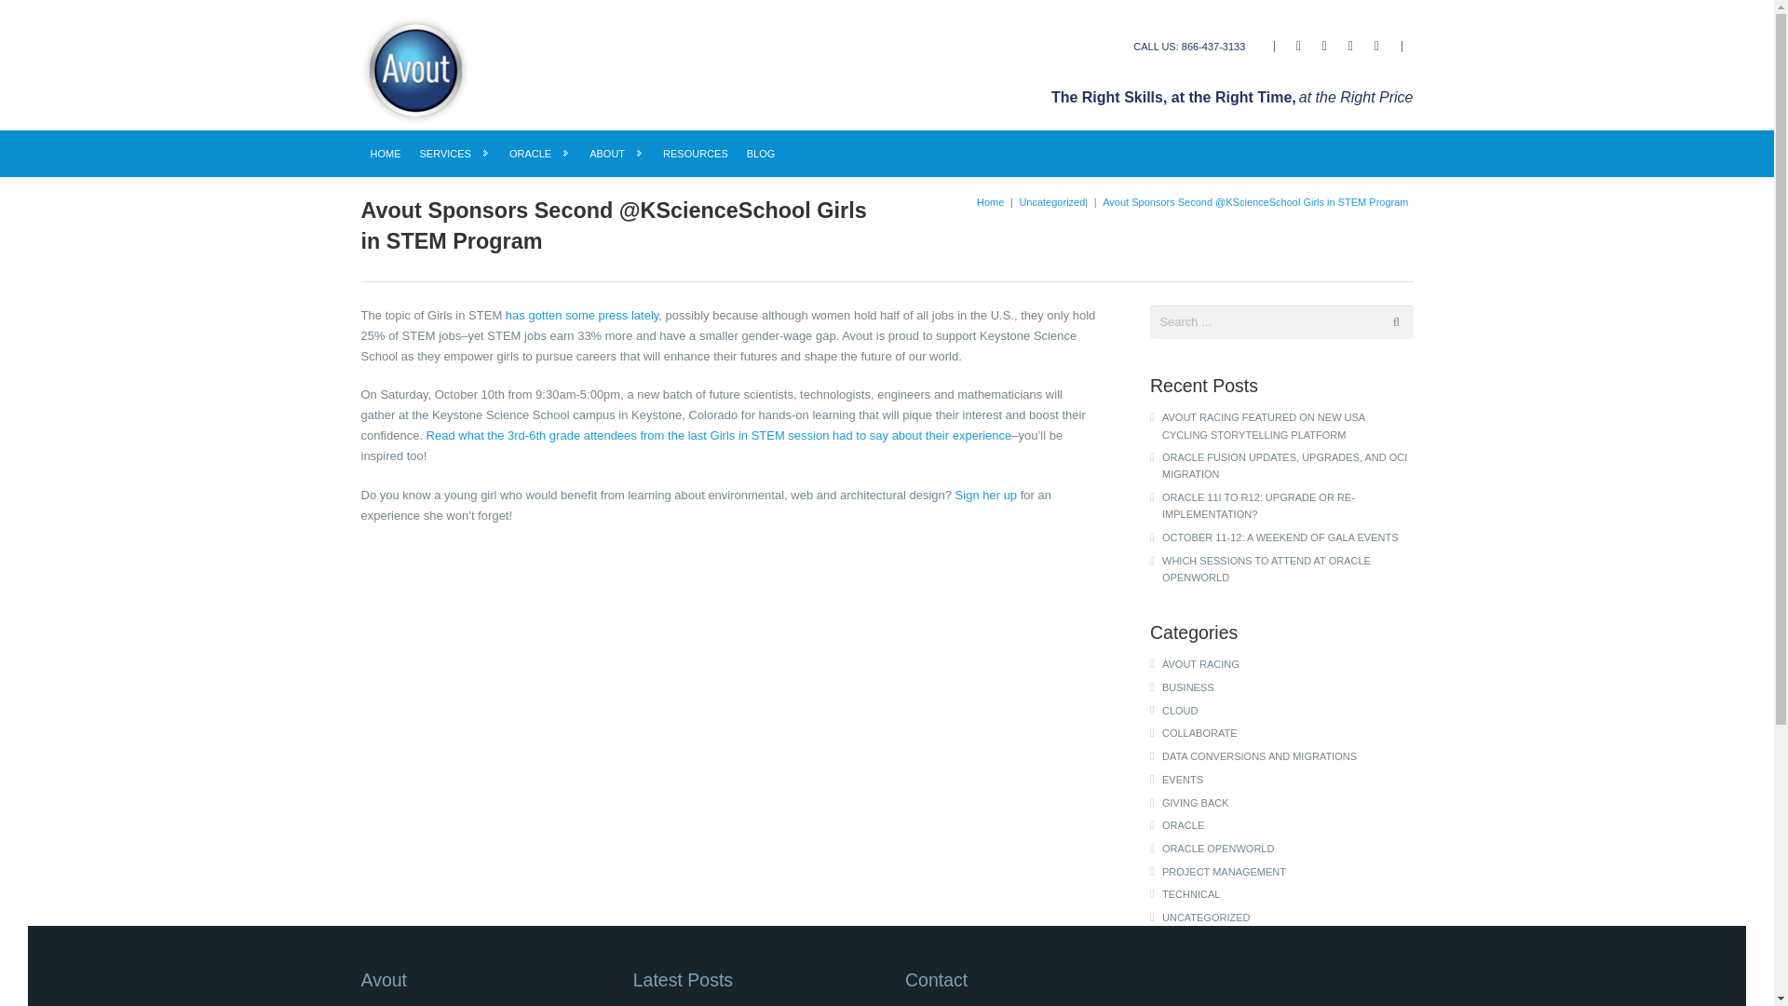 This screenshot has height=1006, width=1788. Describe the element at coordinates (1288, 687) in the screenshot. I see `BUSINESS` at that location.